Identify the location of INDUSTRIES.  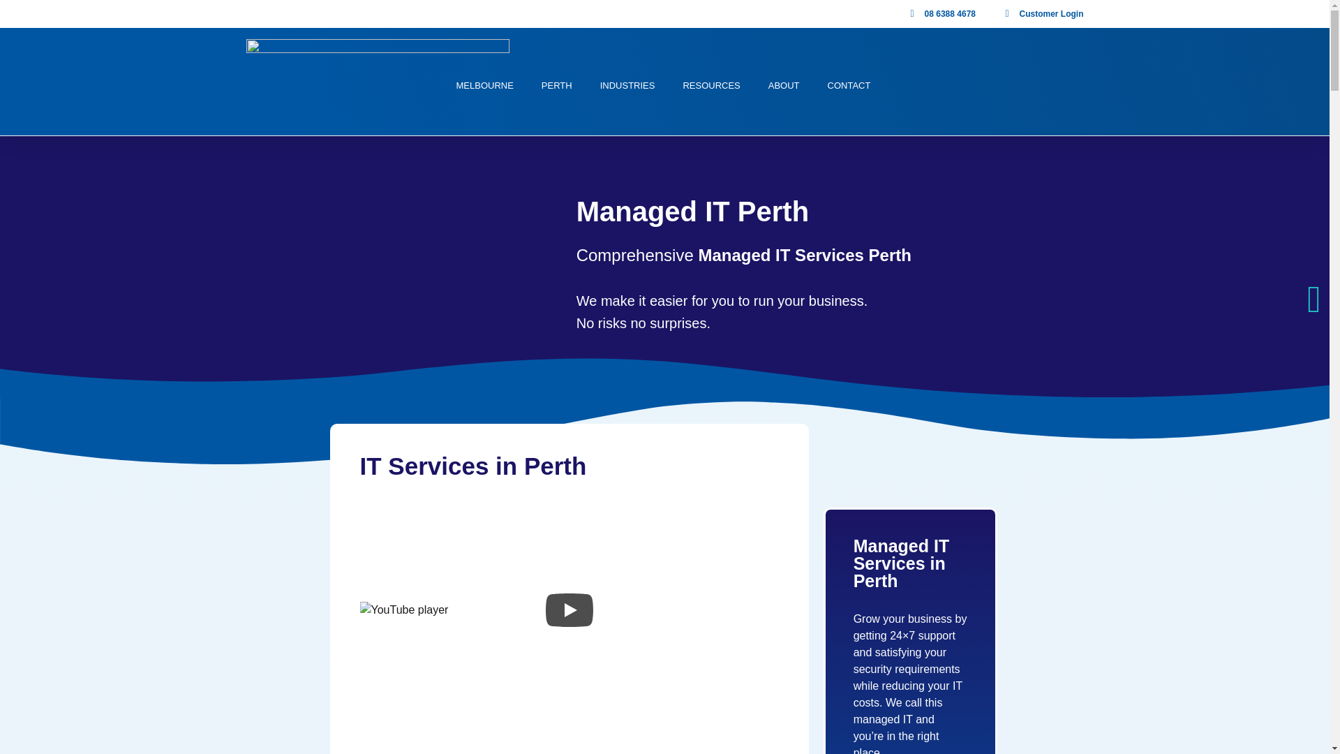
(627, 85).